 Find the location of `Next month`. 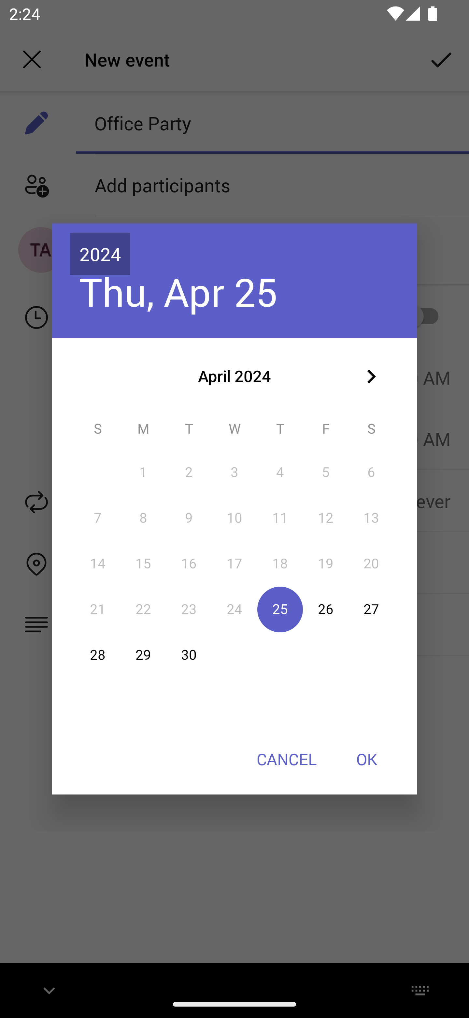

Next month is located at coordinates (371, 377).